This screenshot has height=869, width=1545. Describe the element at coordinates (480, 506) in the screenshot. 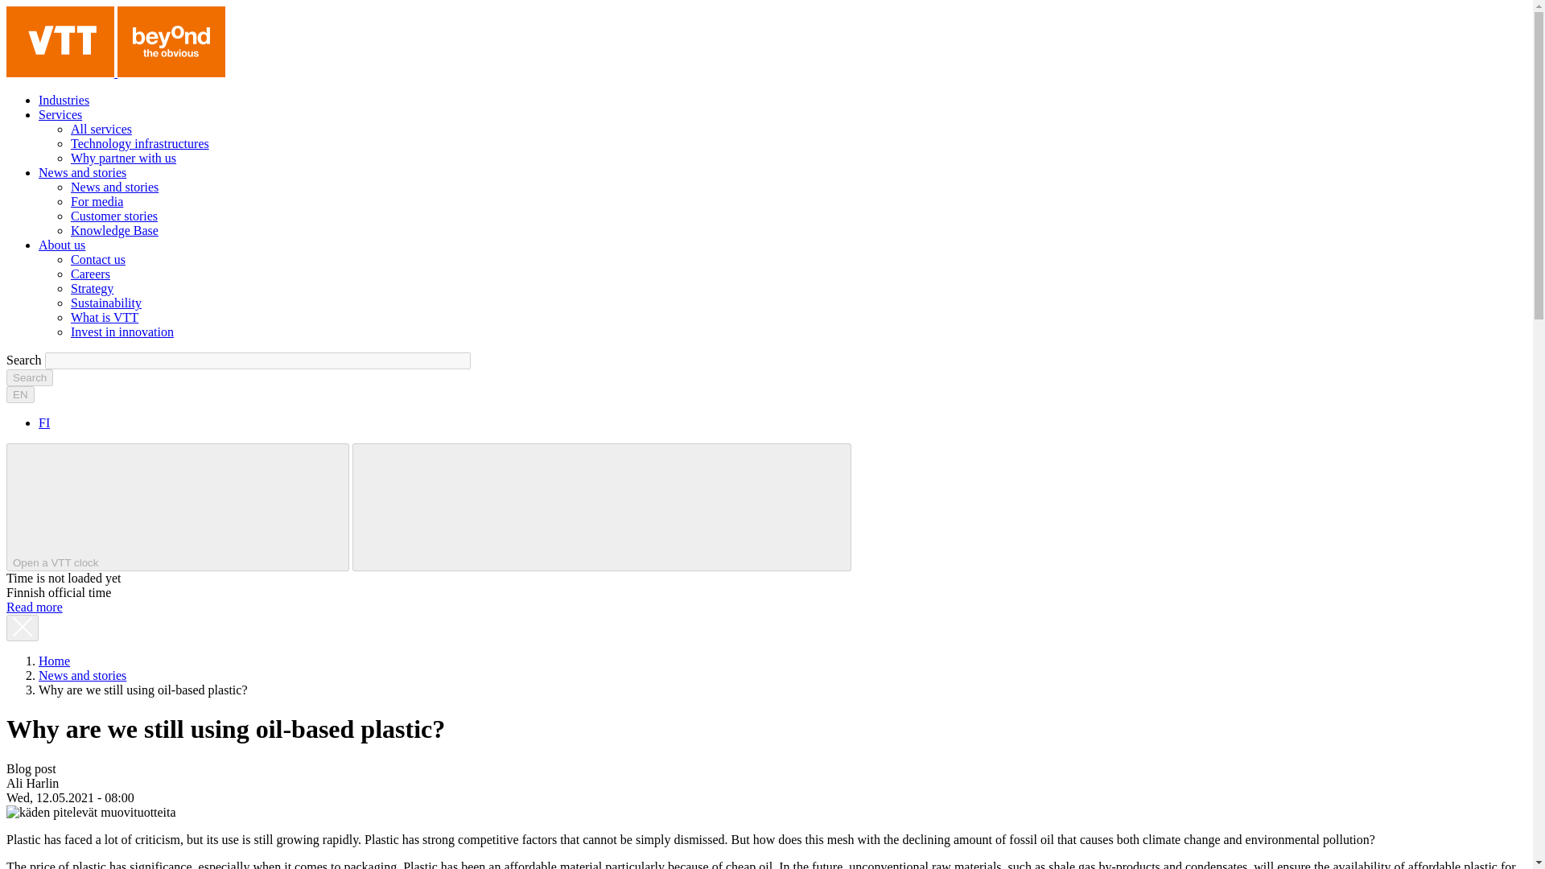

I see `Careers` at that location.